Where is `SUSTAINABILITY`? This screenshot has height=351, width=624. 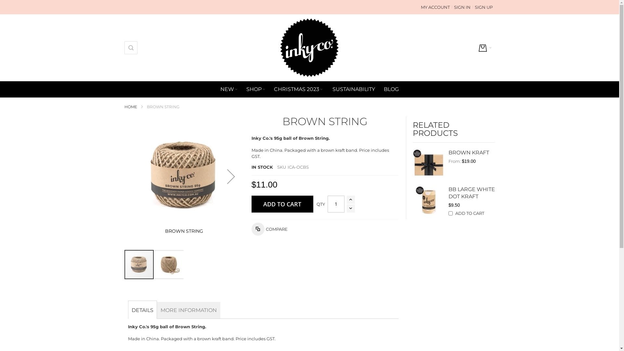
SUSTAINABILITY is located at coordinates (354, 89).